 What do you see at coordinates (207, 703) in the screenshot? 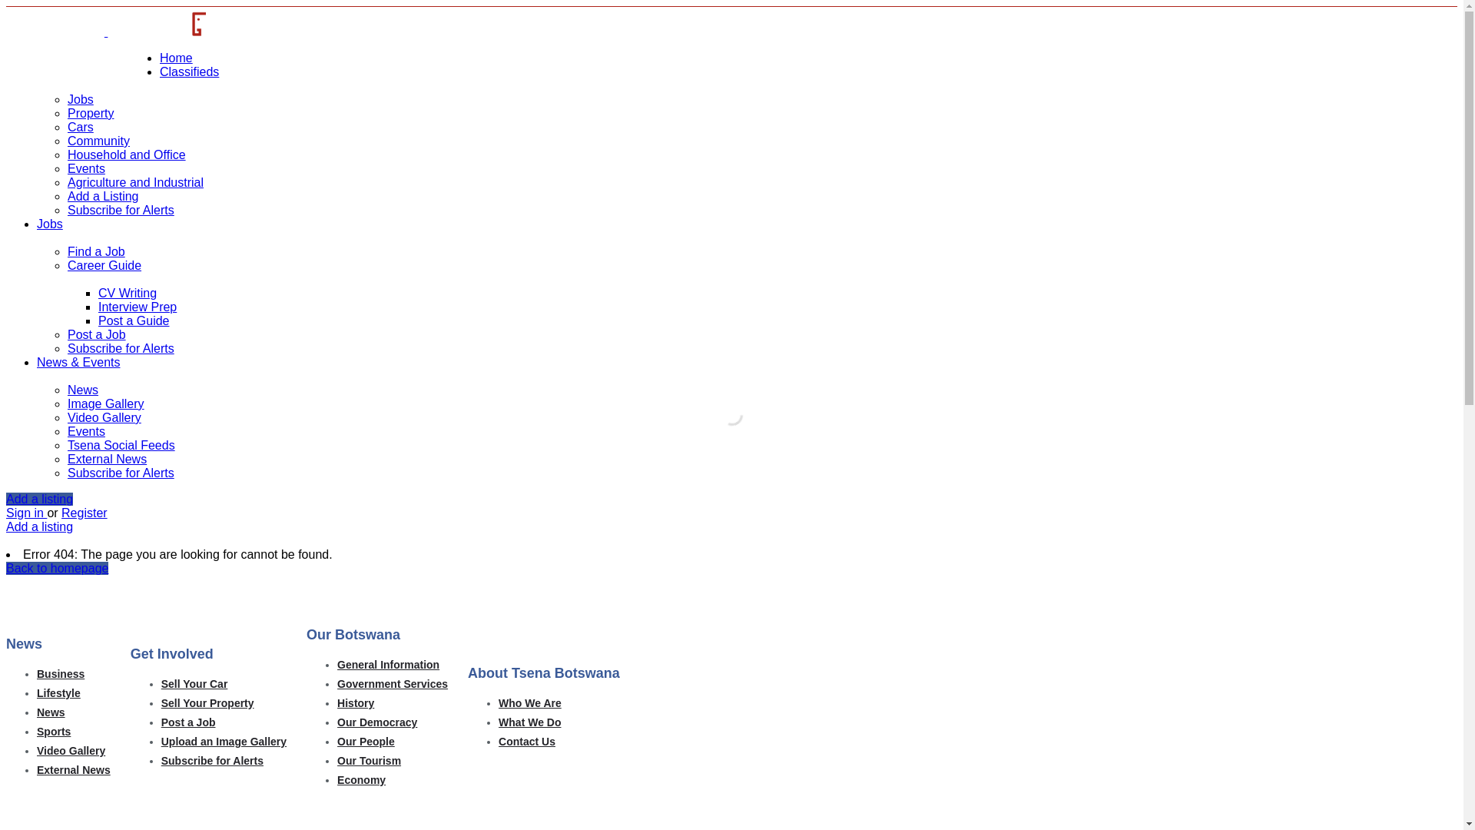
I see `Sell Your Property` at bounding box center [207, 703].